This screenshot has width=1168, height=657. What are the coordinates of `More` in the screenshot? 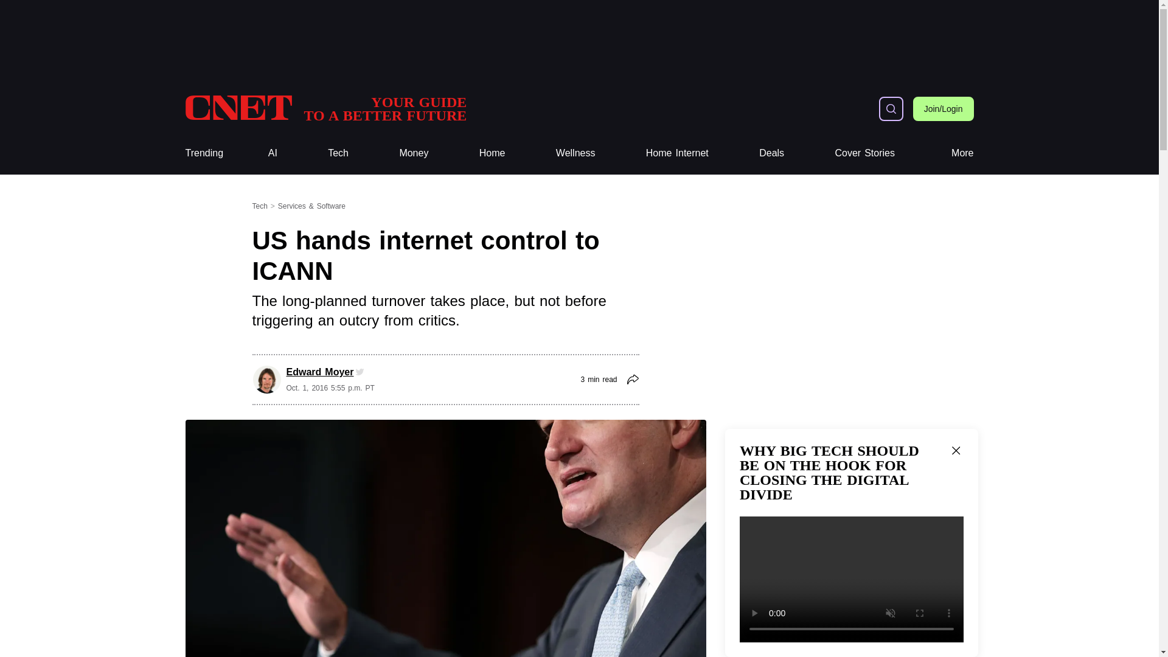 It's located at (575, 153).